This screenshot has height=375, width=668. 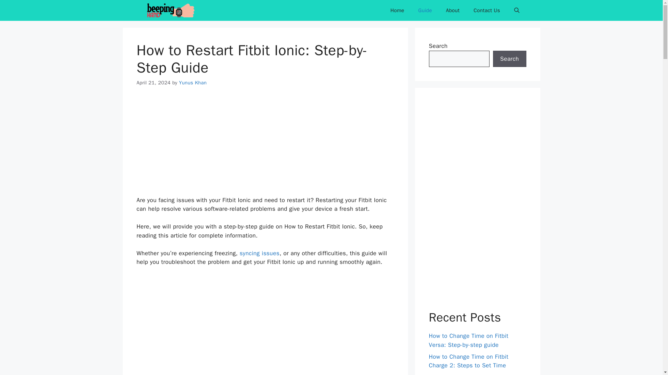 I want to click on Contact Us, so click(x=486, y=10).